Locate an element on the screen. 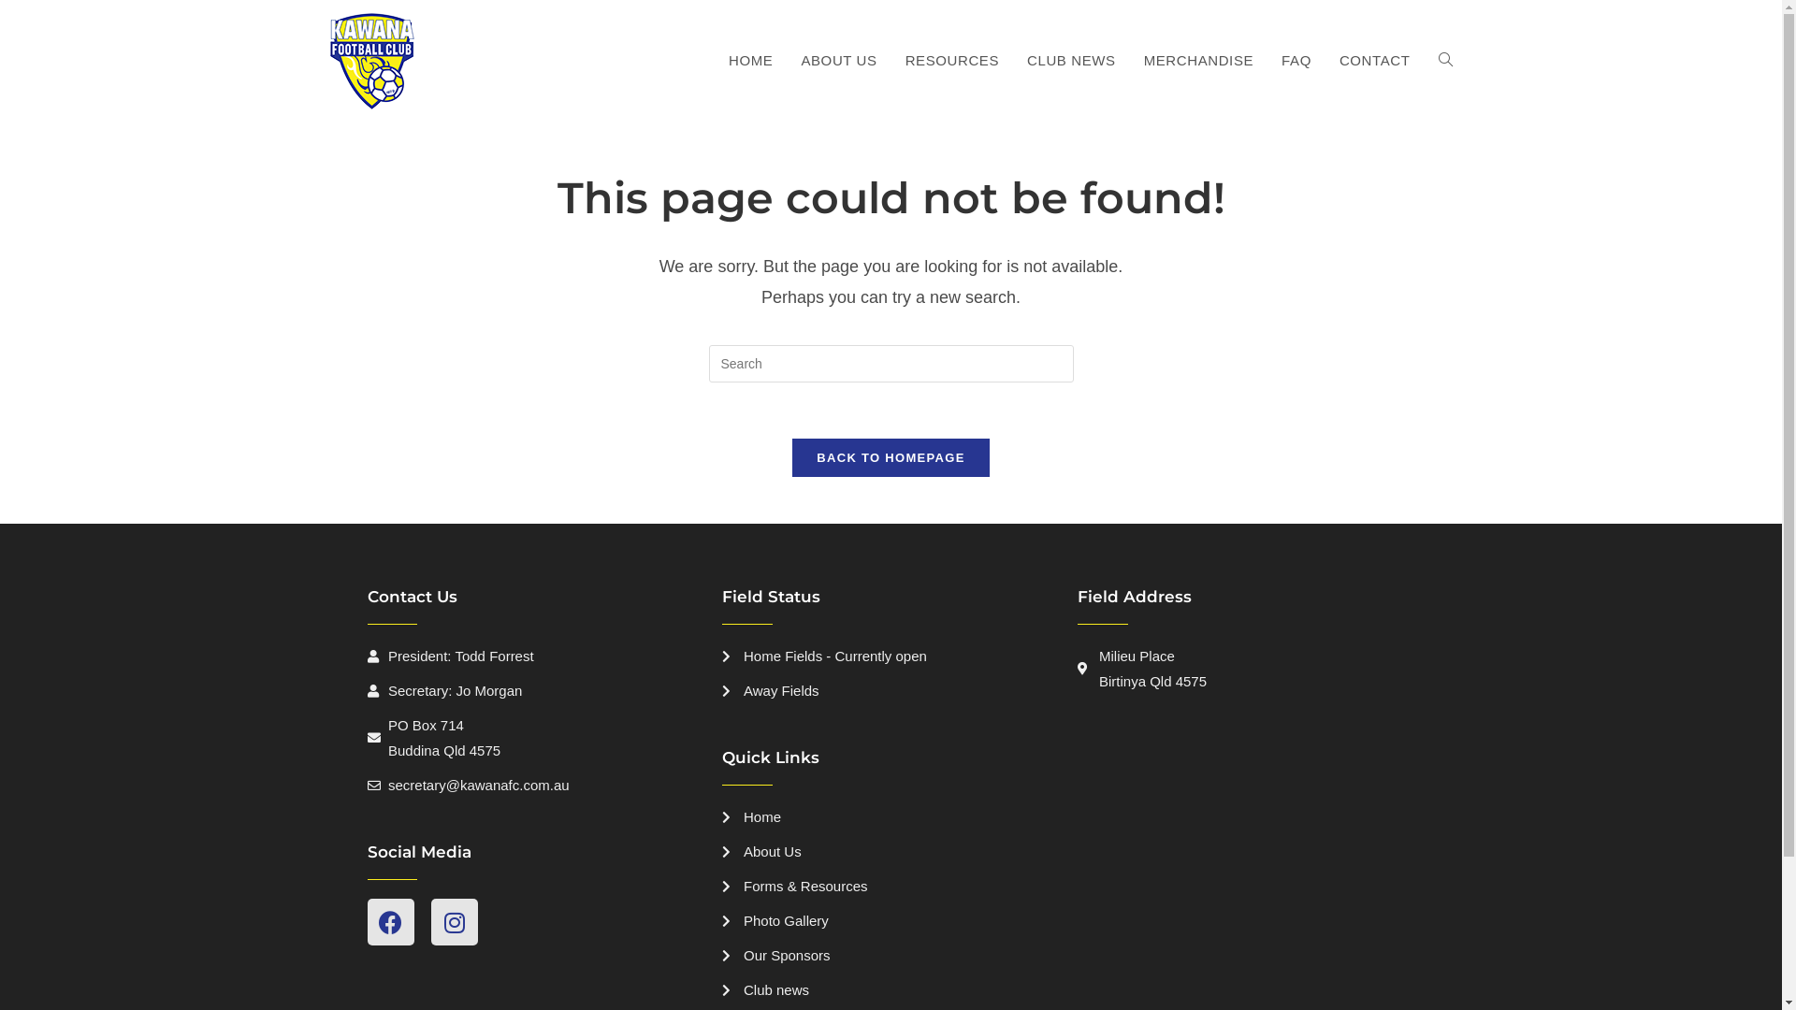 The height and width of the screenshot is (1010, 1796). secretary@kawanafc.com.au is located at coordinates (535, 786).